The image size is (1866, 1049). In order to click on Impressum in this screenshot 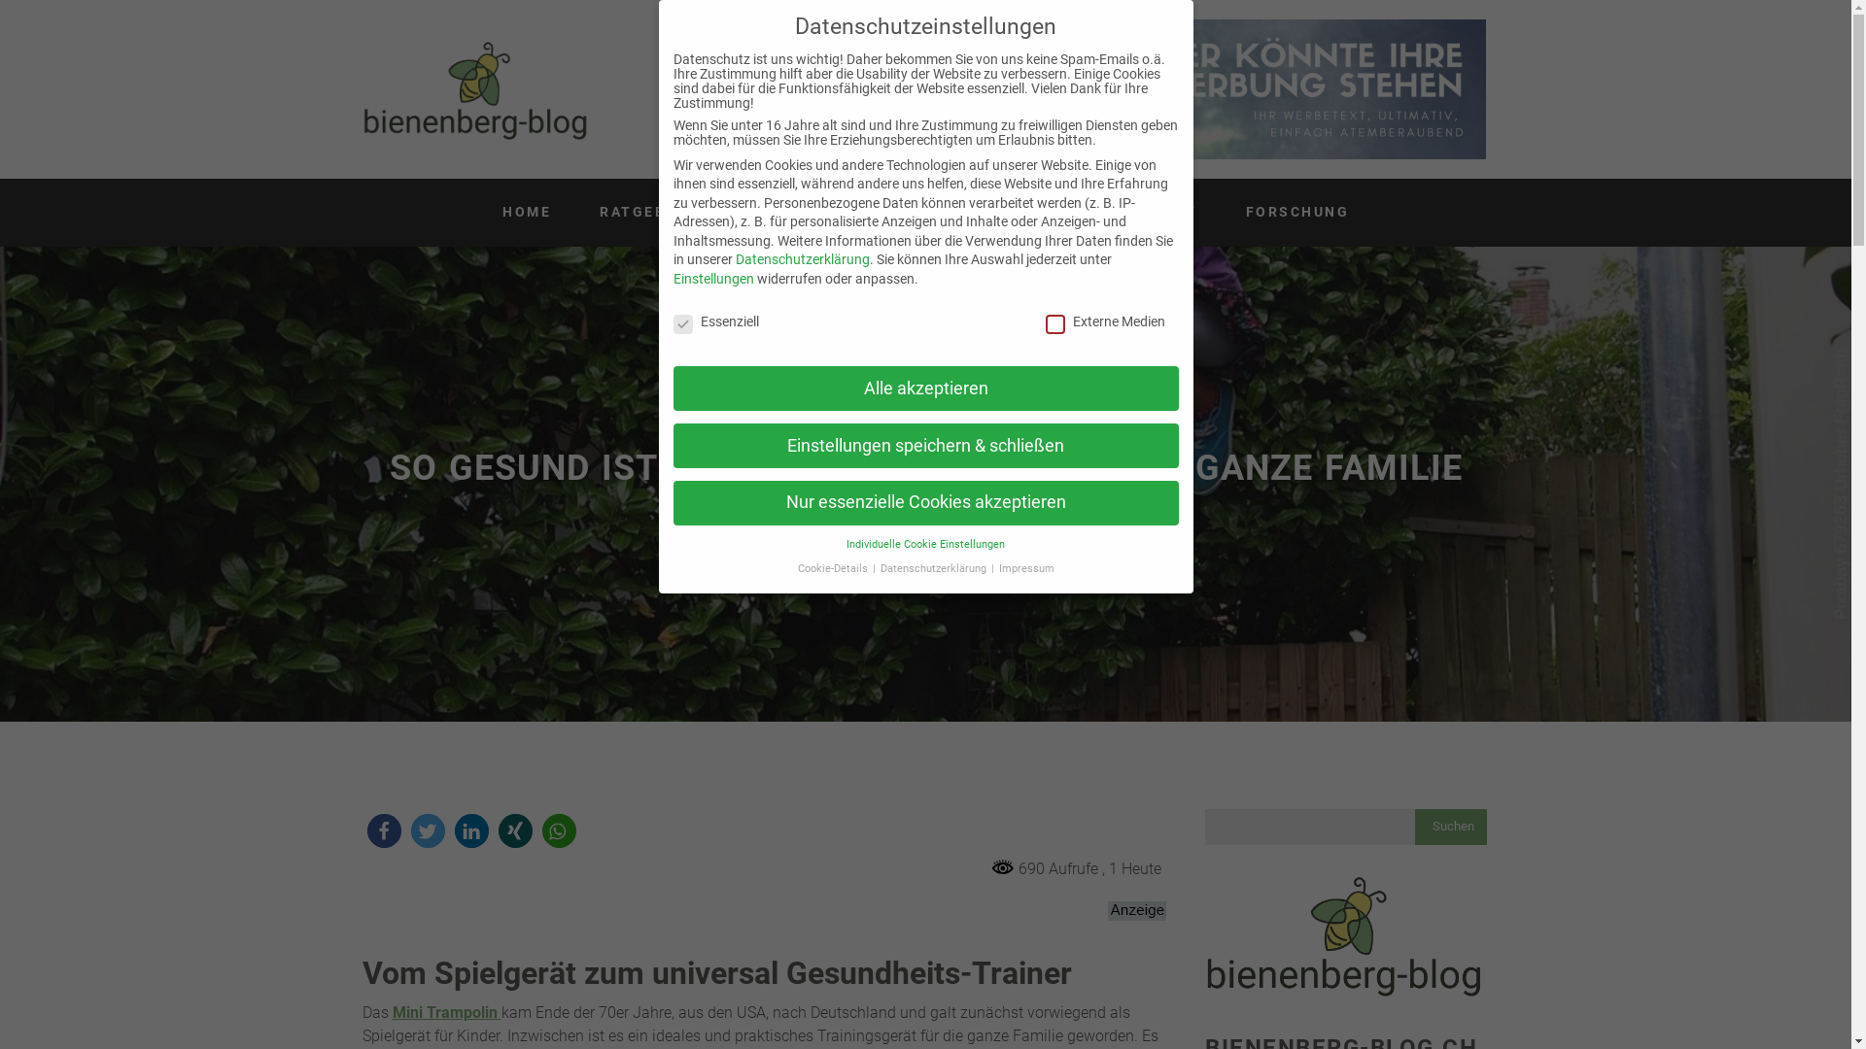, I will do `click(1026, 569)`.